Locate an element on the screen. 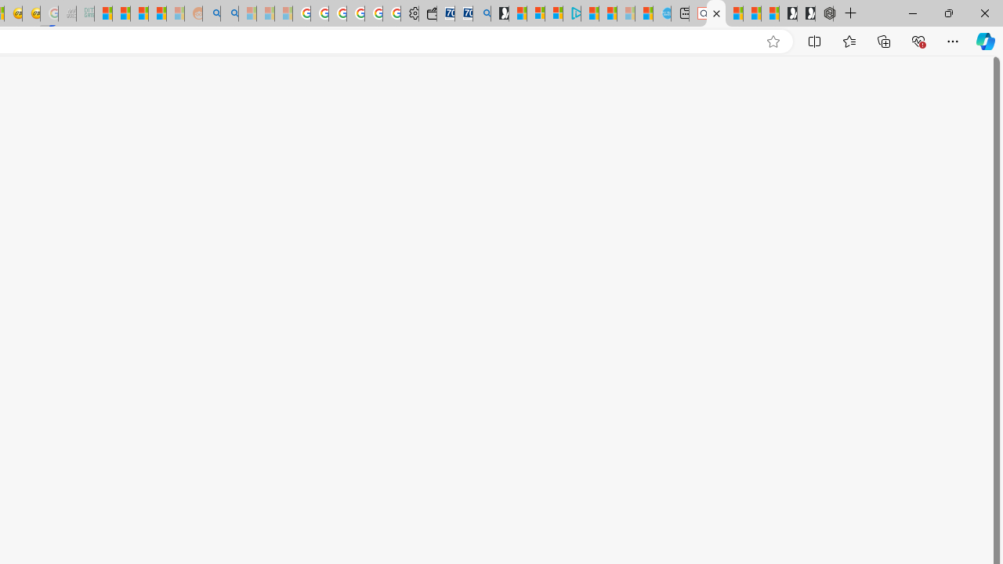 The width and height of the screenshot is (1003, 564). Student Loan Update: Forgiveness Program Ends This Month is located at coordinates (157, 14).